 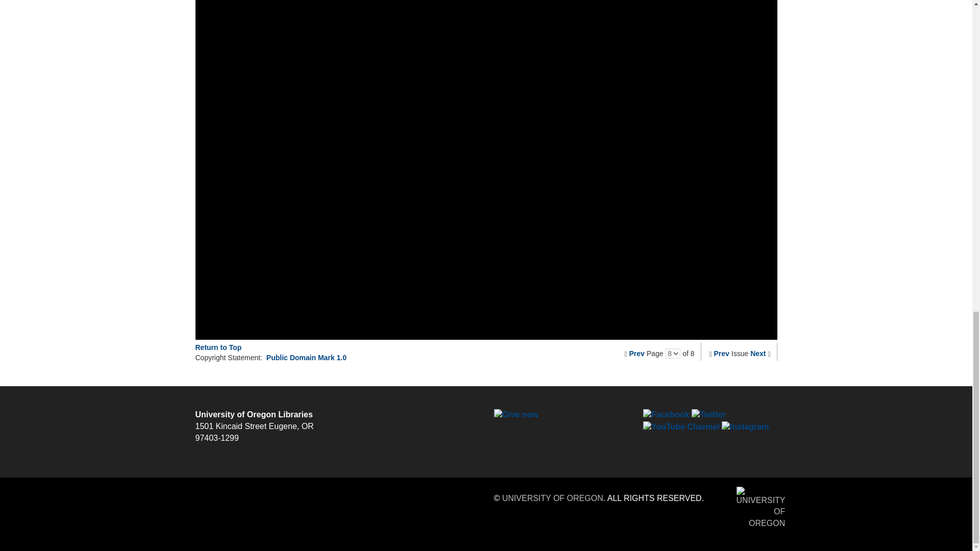 I want to click on Prev, so click(x=637, y=353).